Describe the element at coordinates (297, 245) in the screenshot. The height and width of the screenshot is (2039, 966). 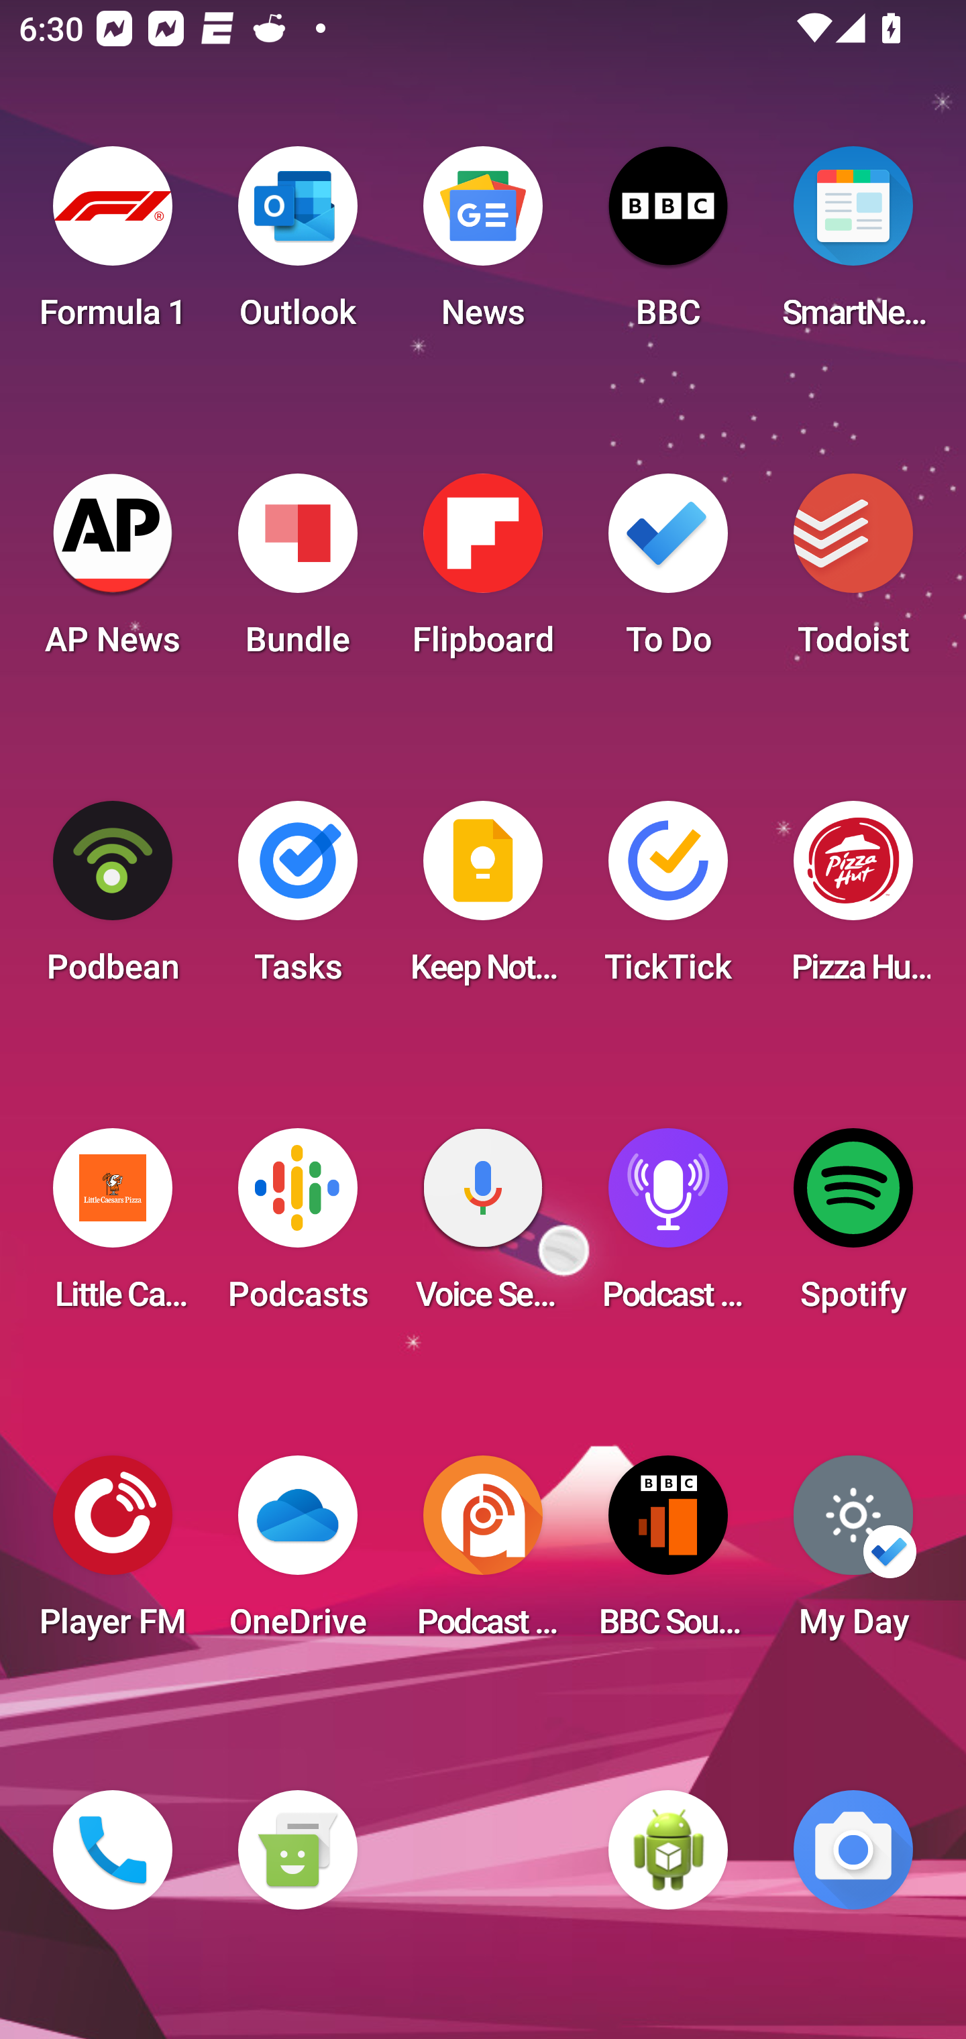
I see `Outlook` at that location.